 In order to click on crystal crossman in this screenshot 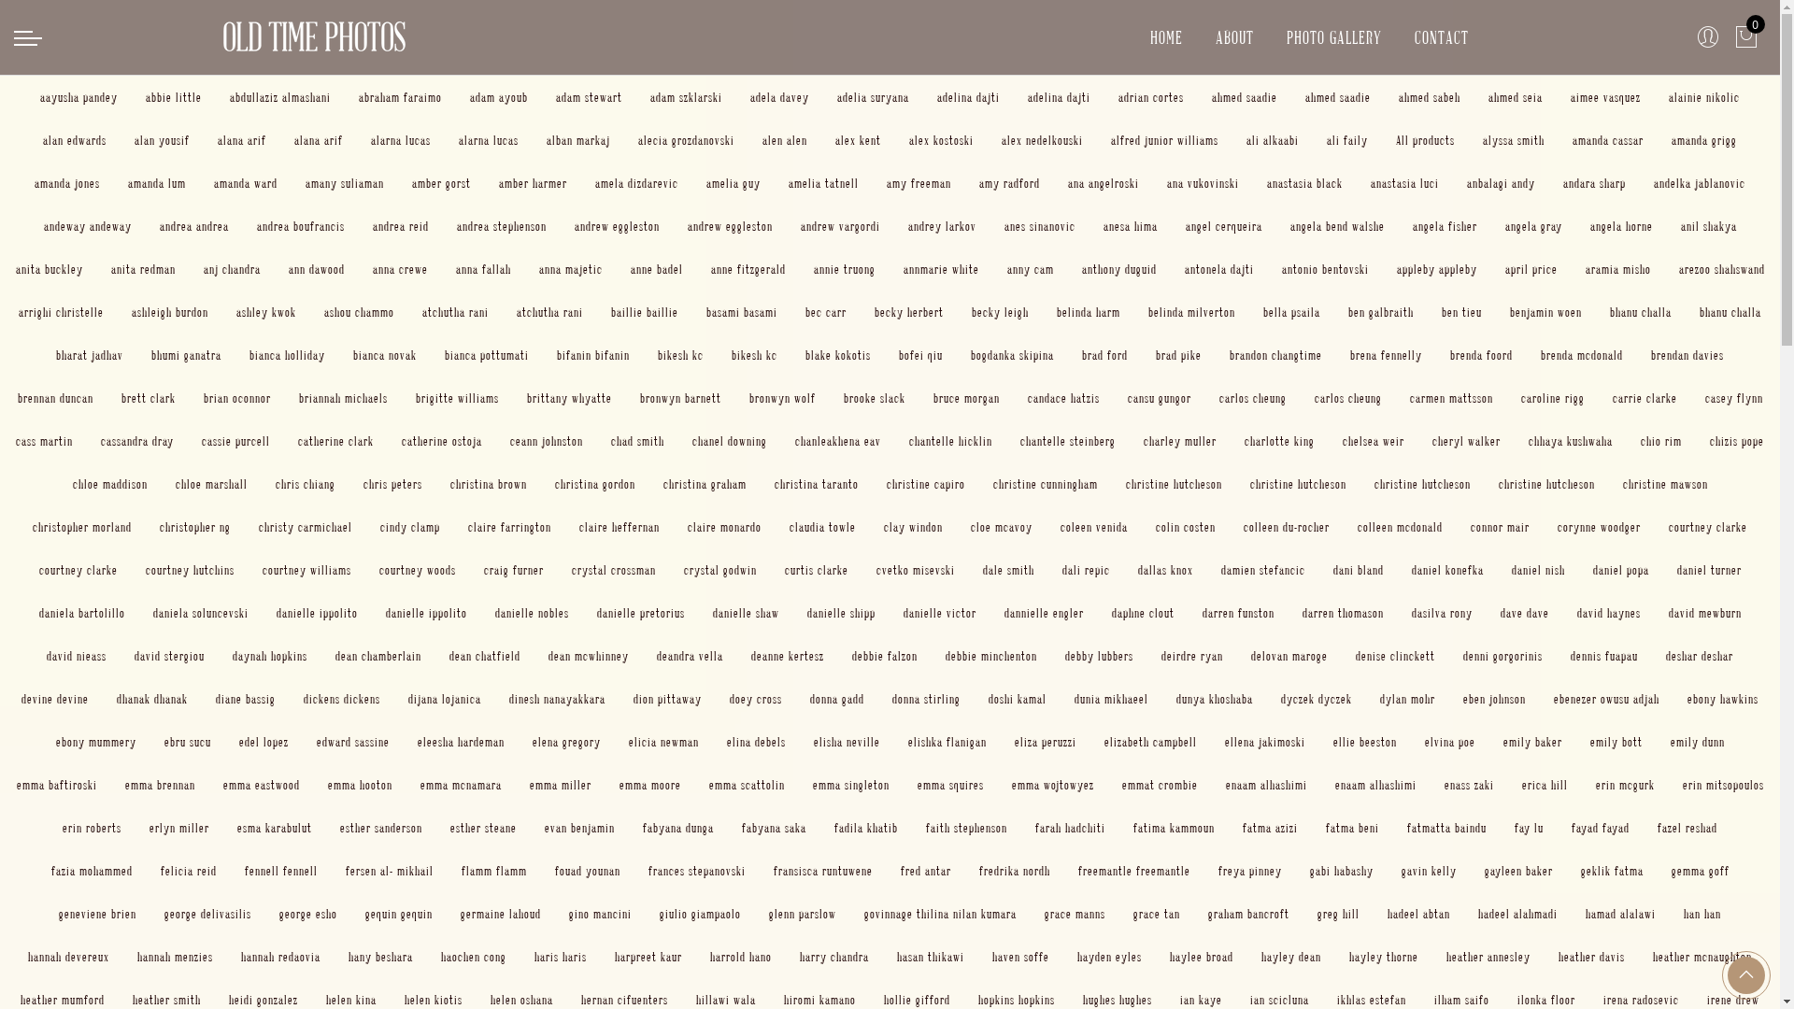, I will do `click(614, 570)`.